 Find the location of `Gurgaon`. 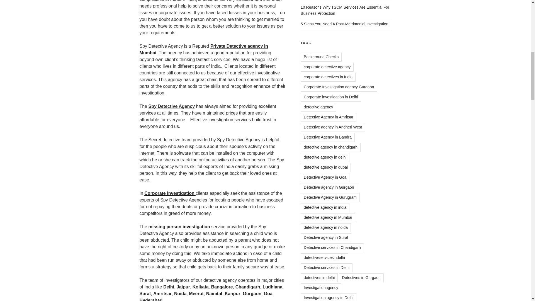

Gurgaon is located at coordinates (252, 293).